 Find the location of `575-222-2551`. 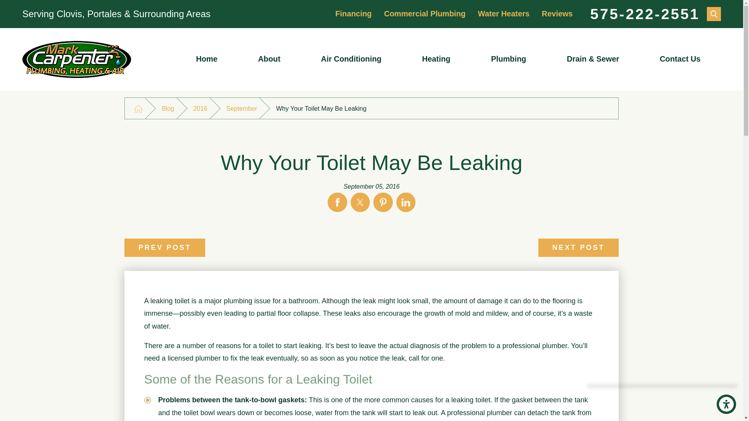

575-222-2551 is located at coordinates (644, 14).